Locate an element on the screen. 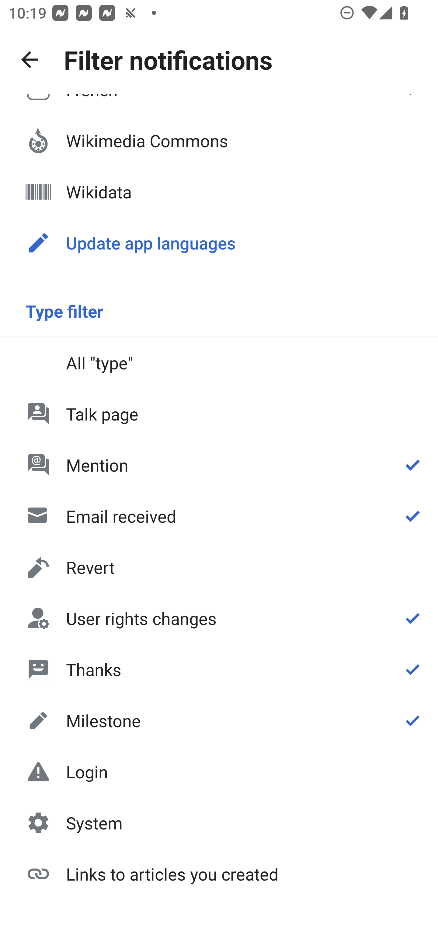 The width and height of the screenshot is (438, 925). Wikidata is located at coordinates (219, 192).